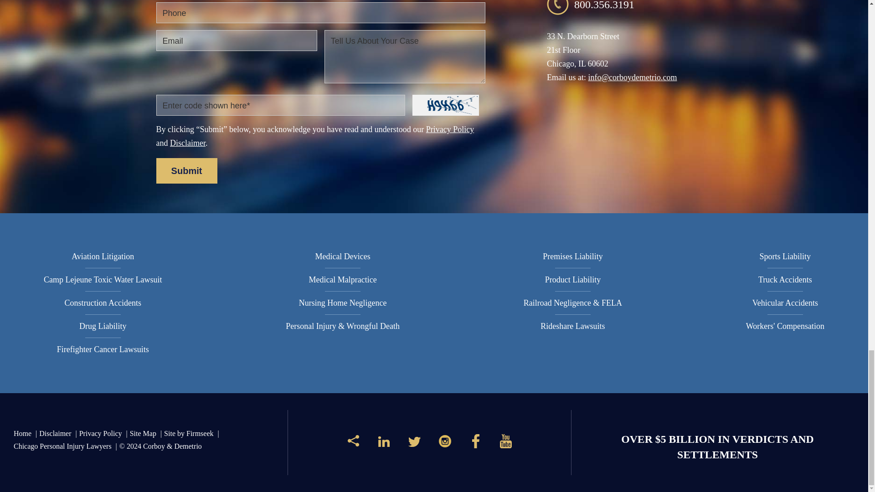  Describe the element at coordinates (384, 445) in the screenshot. I see `LinkedIn` at that location.